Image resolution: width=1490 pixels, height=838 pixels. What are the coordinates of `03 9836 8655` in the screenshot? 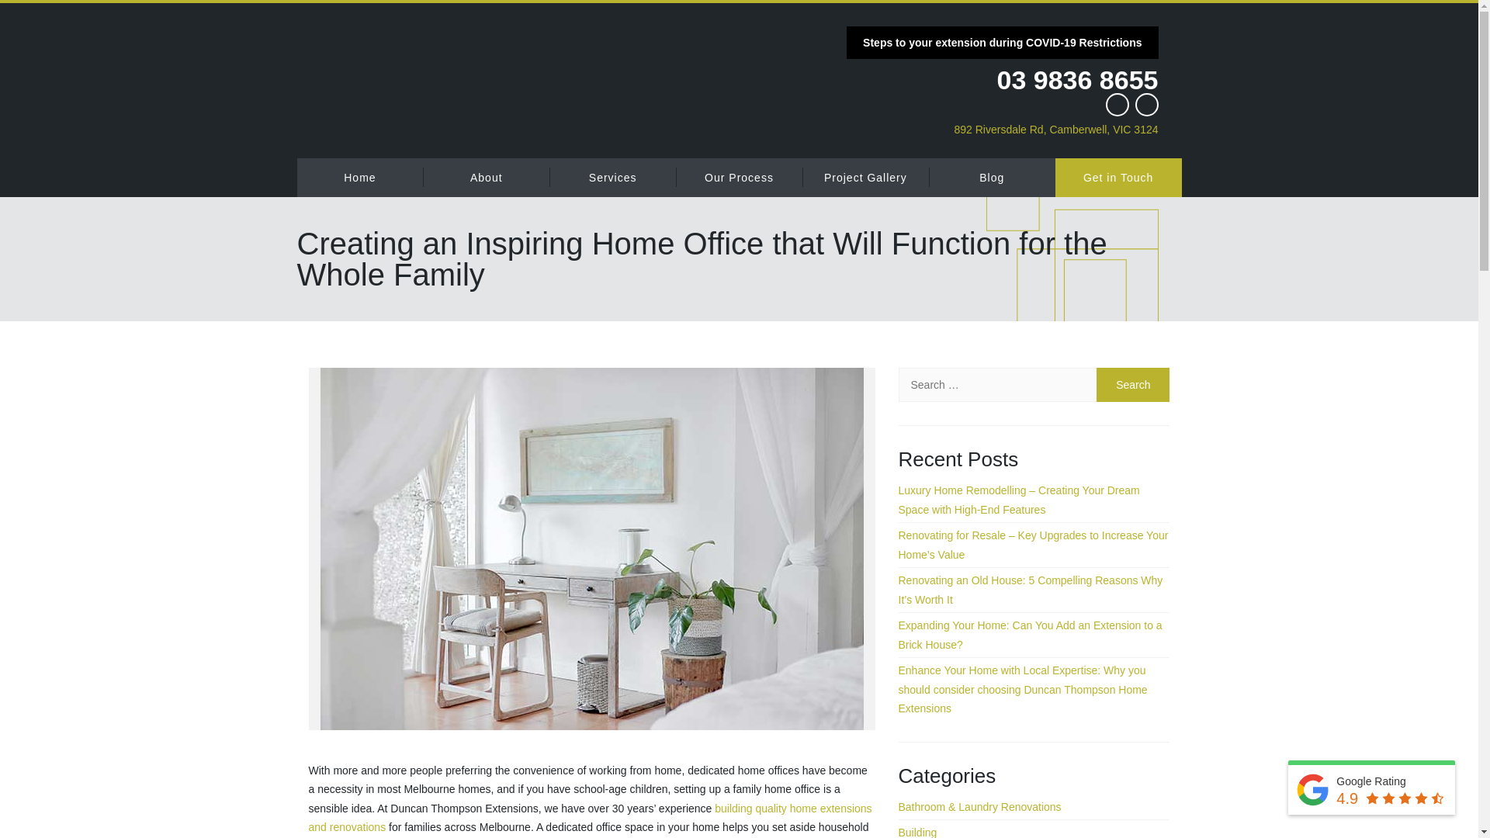 It's located at (1001, 79).